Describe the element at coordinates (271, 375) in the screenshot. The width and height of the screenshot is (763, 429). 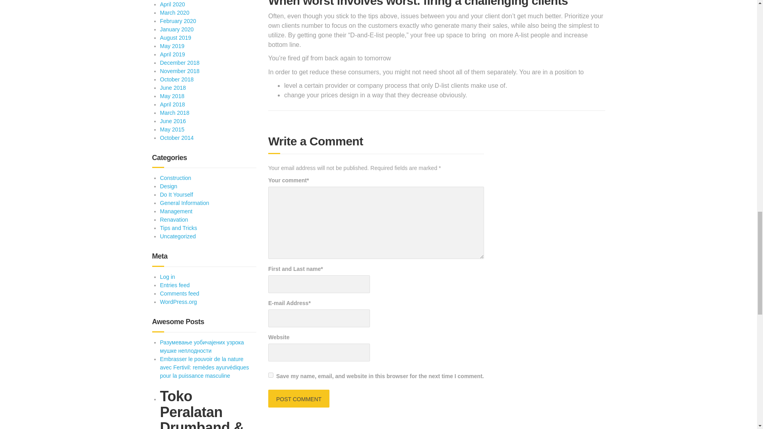
I see `yes` at that location.